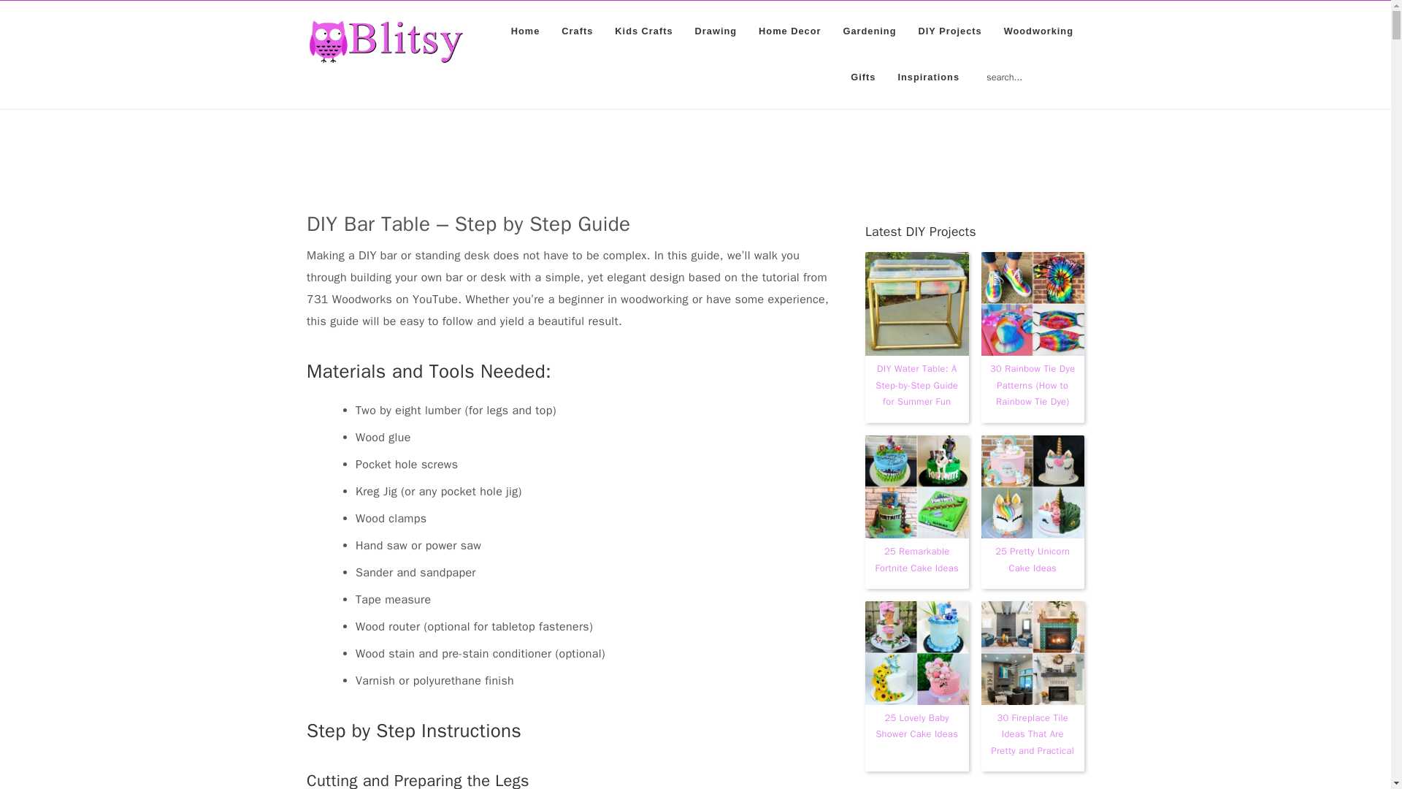 The image size is (1402, 789). What do you see at coordinates (1087, 69) in the screenshot?
I see `Search` at bounding box center [1087, 69].